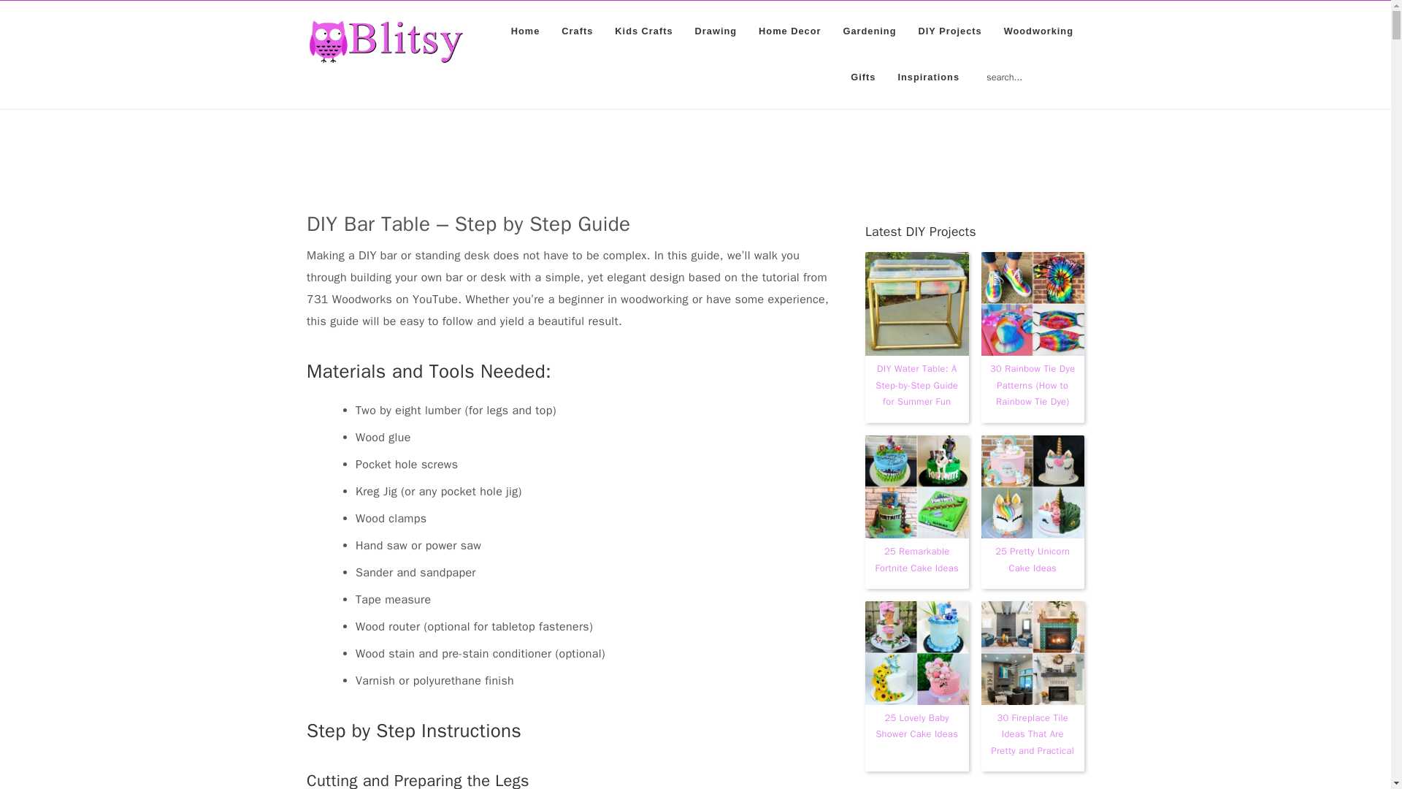 The image size is (1402, 789). What do you see at coordinates (1087, 69) in the screenshot?
I see `Search` at bounding box center [1087, 69].